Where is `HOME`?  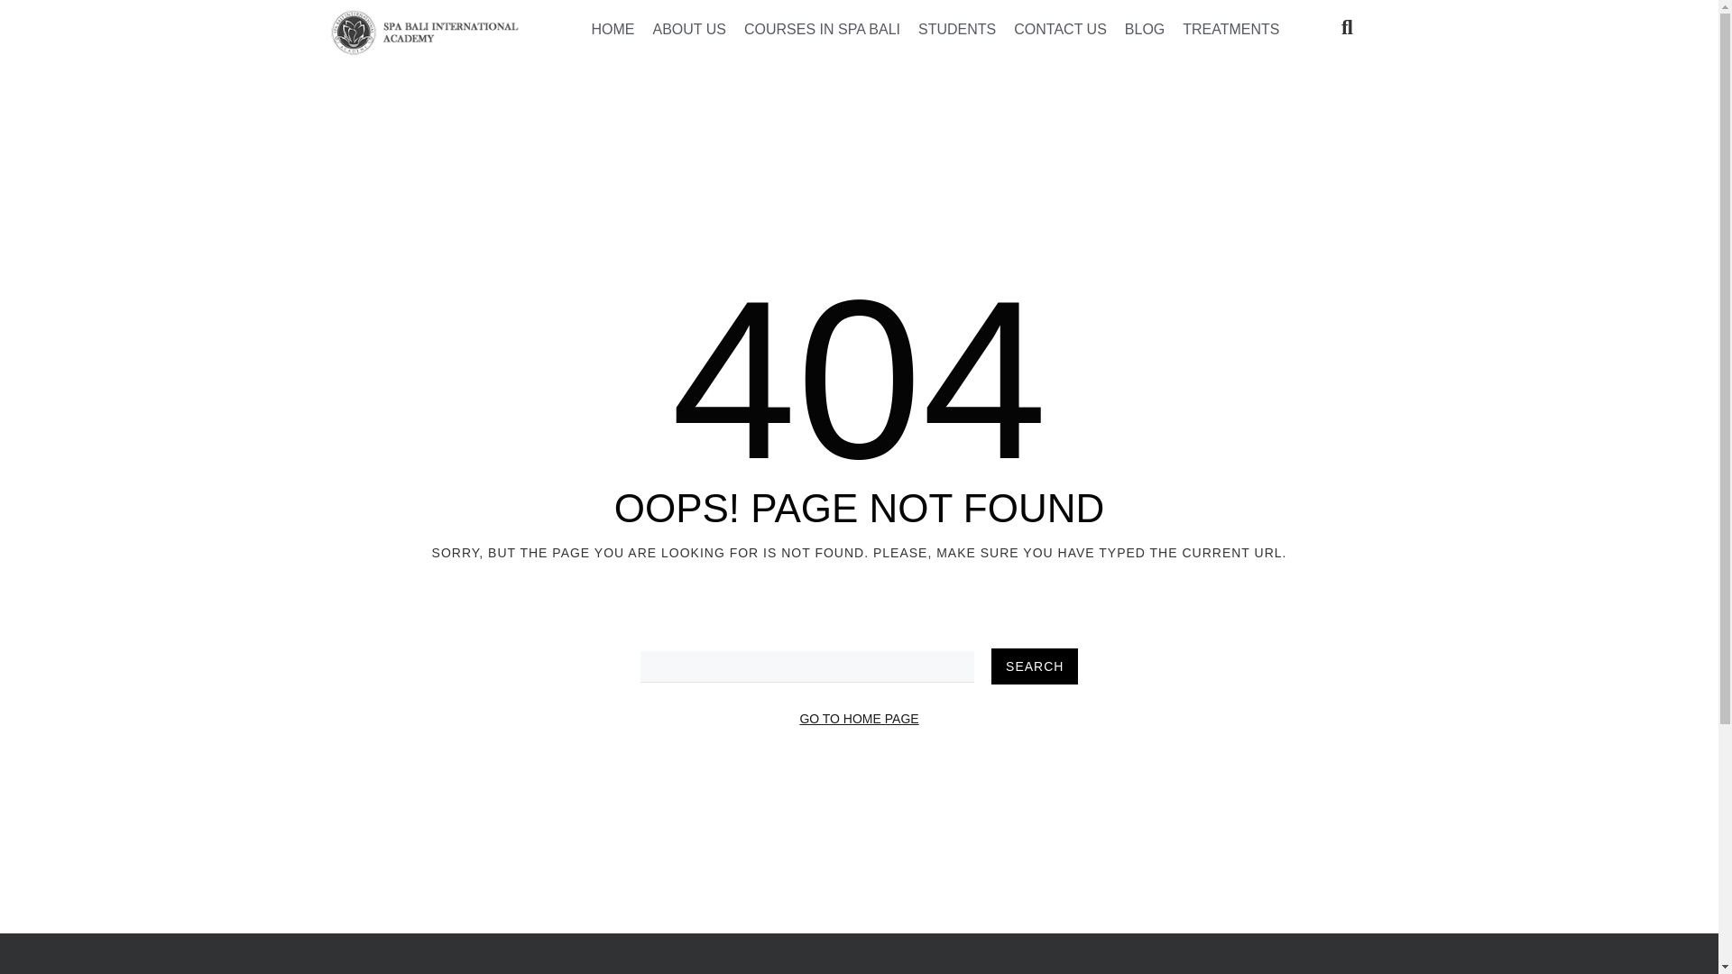
HOME is located at coordinates (612, 29).